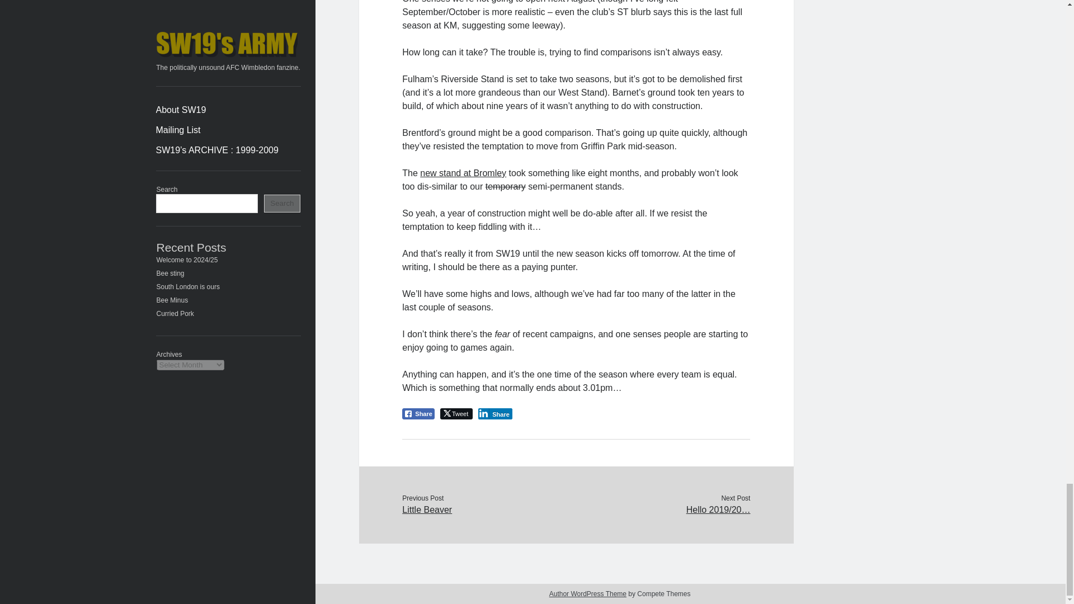  Describe the element at coordinates (587, 594) in the screenshot. I see `Author WordPress Theme` at that location.